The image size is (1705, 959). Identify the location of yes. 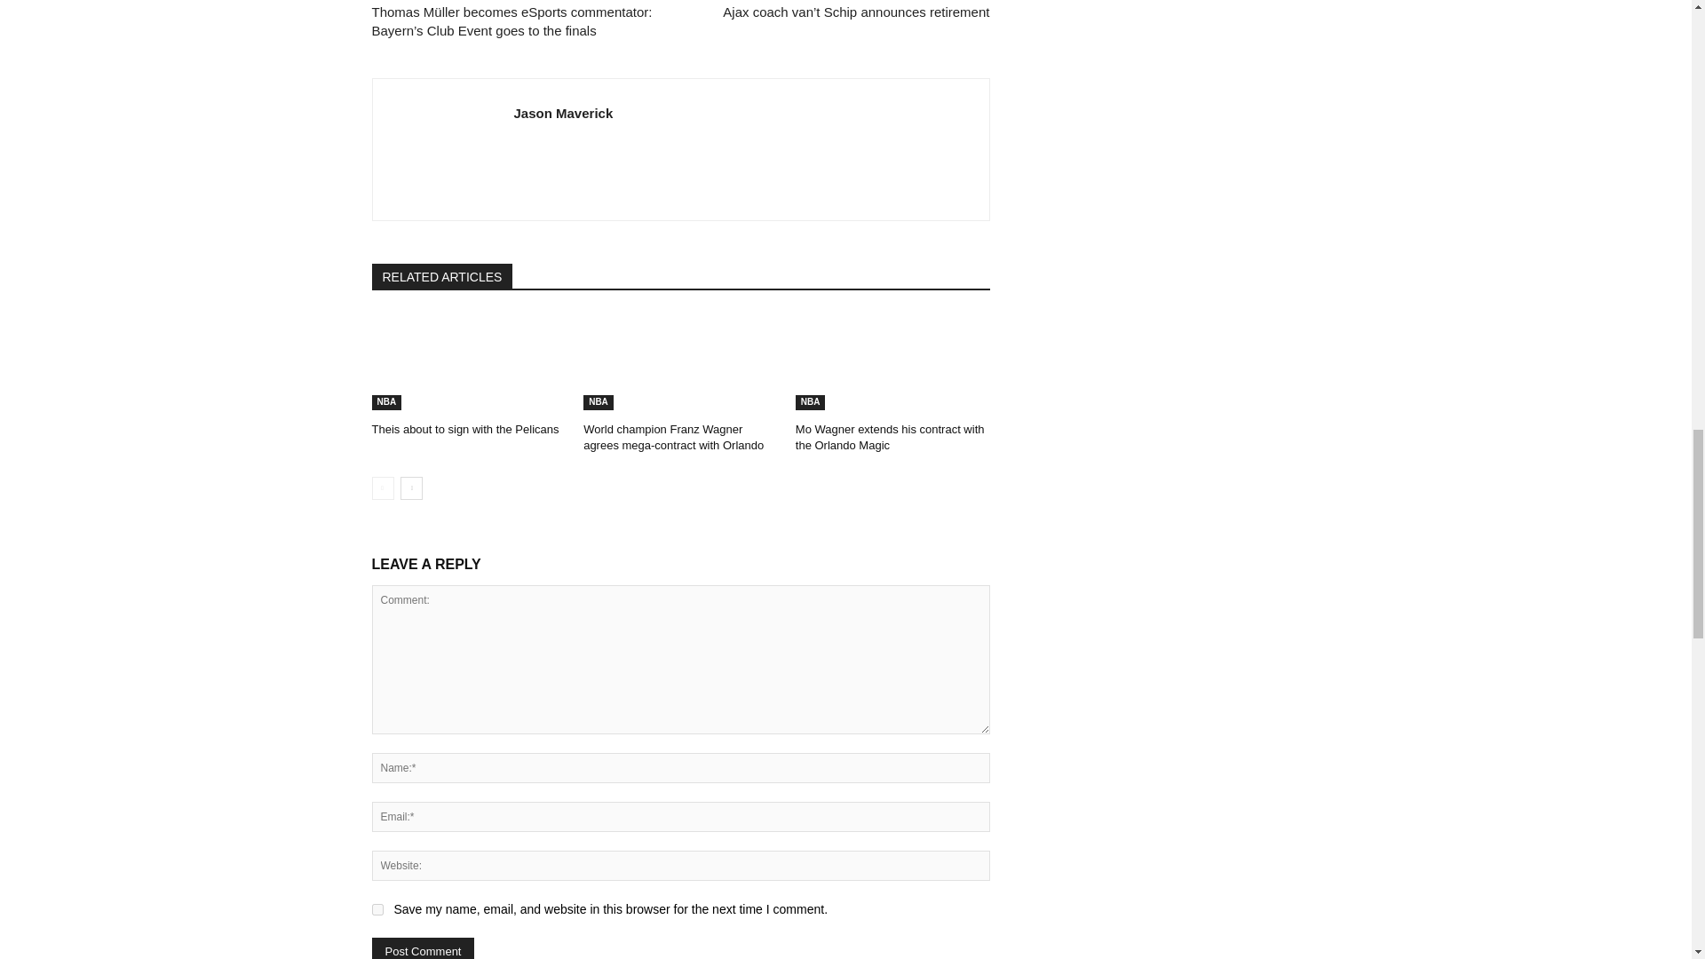
(377, 909).